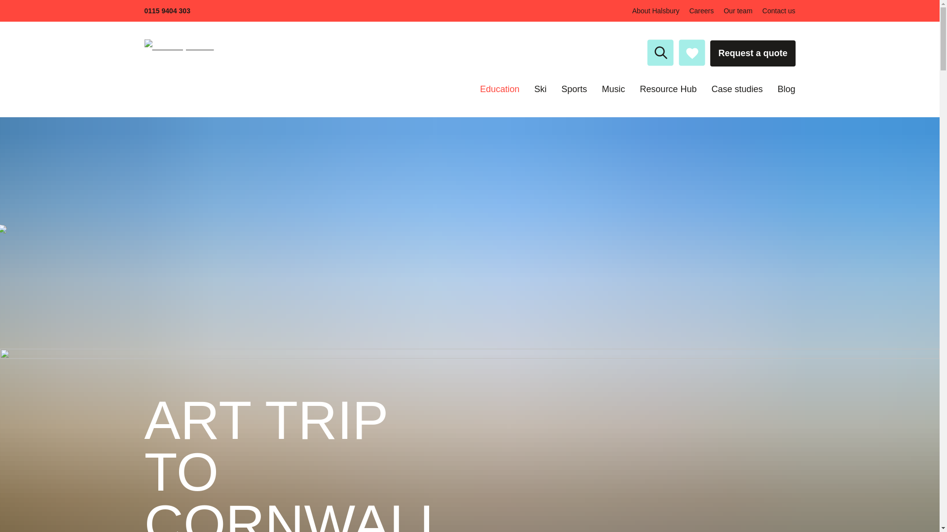 Image resolution: width=947 pixels, height=532 pixels. Describe the element at coordinates (656, 11) in the screenshot. I see `About Halsbury` at that location.